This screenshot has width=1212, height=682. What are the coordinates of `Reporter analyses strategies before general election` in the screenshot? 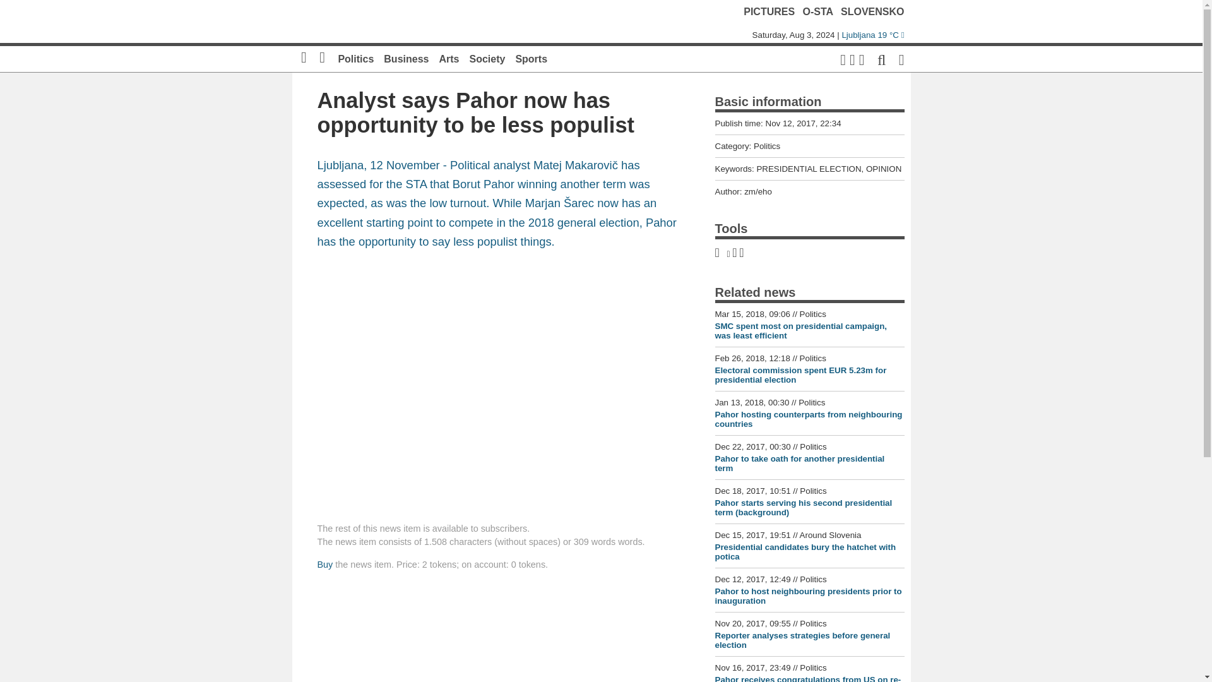 It's located at (802, 640).